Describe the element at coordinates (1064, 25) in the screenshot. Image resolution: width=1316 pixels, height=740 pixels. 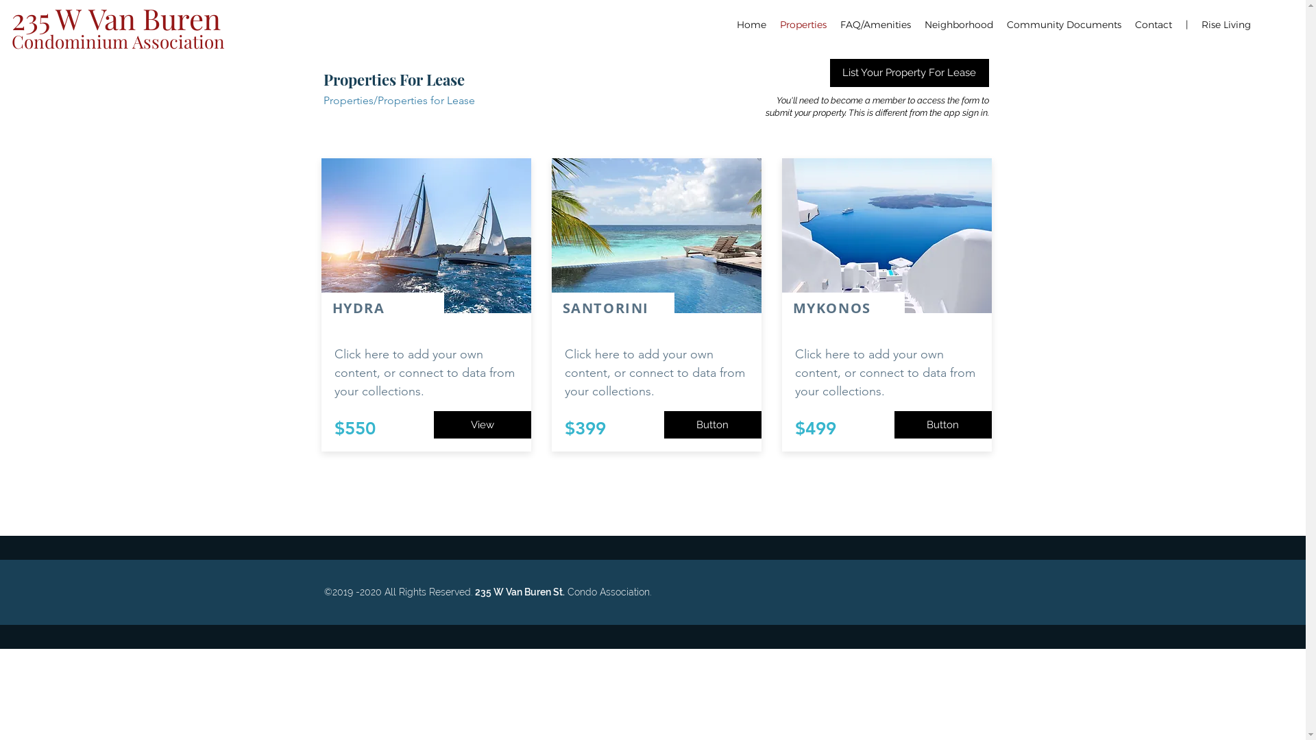
I see `Community Documents` at that location.